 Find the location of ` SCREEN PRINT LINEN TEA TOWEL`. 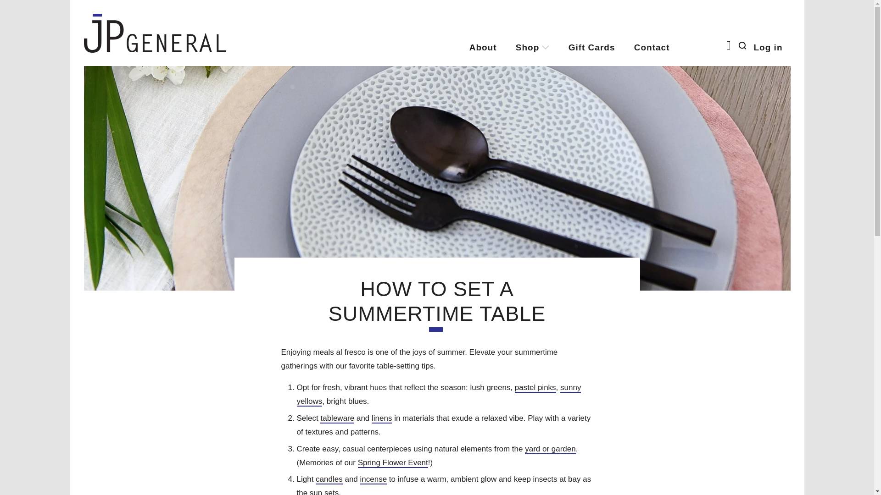

 SCREEN PRINT LINEN TEA TOWEL is located at coordinates (438, 394).